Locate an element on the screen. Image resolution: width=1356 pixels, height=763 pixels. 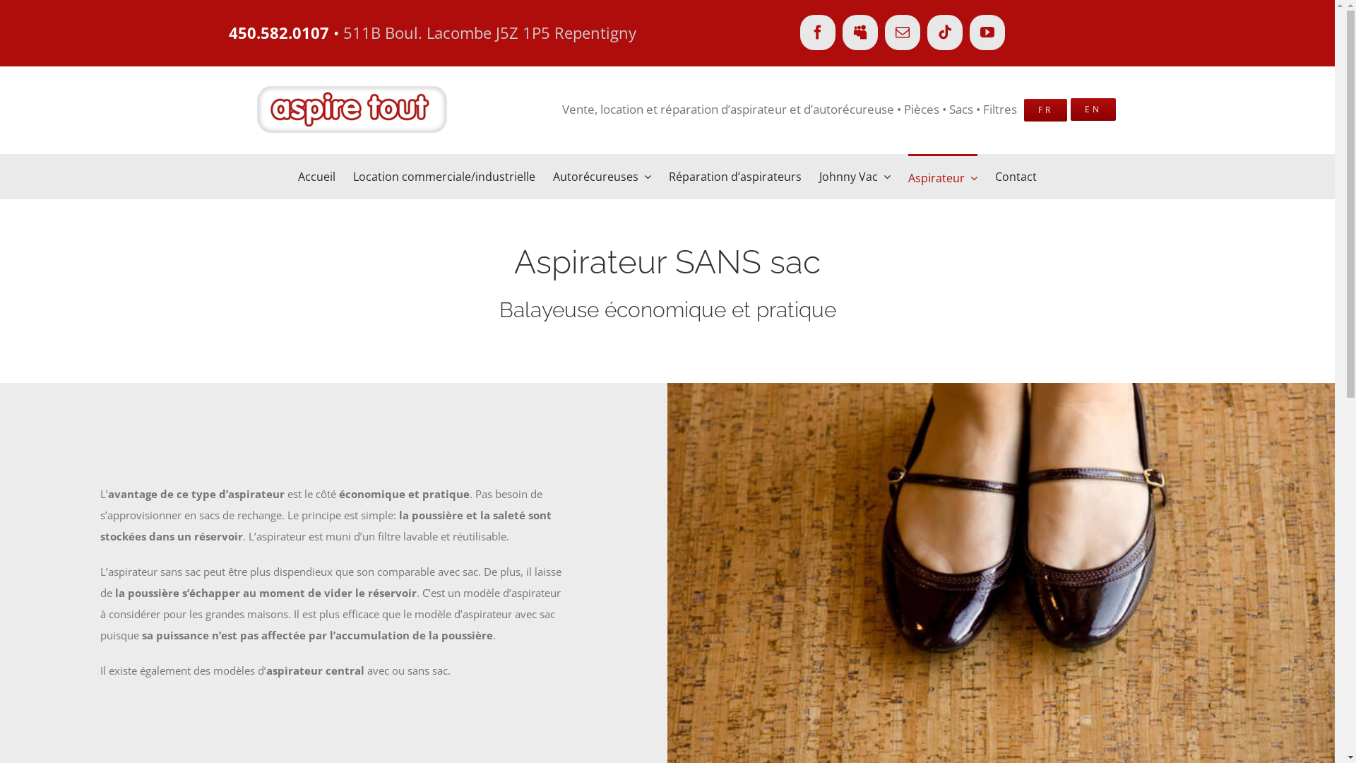
FR is located at coordinates (1045, 110).